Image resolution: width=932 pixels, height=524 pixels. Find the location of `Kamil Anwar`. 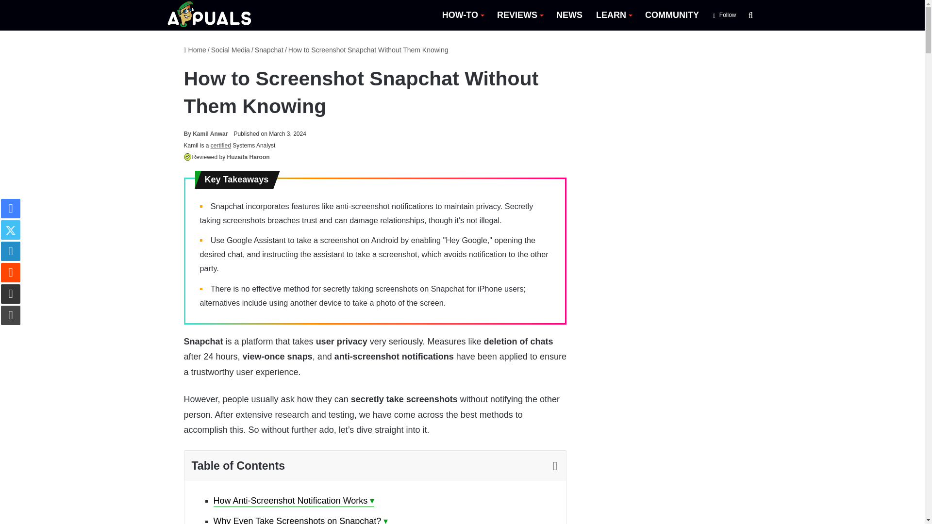

Kamil Anwar is located at coordinates (205, 133).